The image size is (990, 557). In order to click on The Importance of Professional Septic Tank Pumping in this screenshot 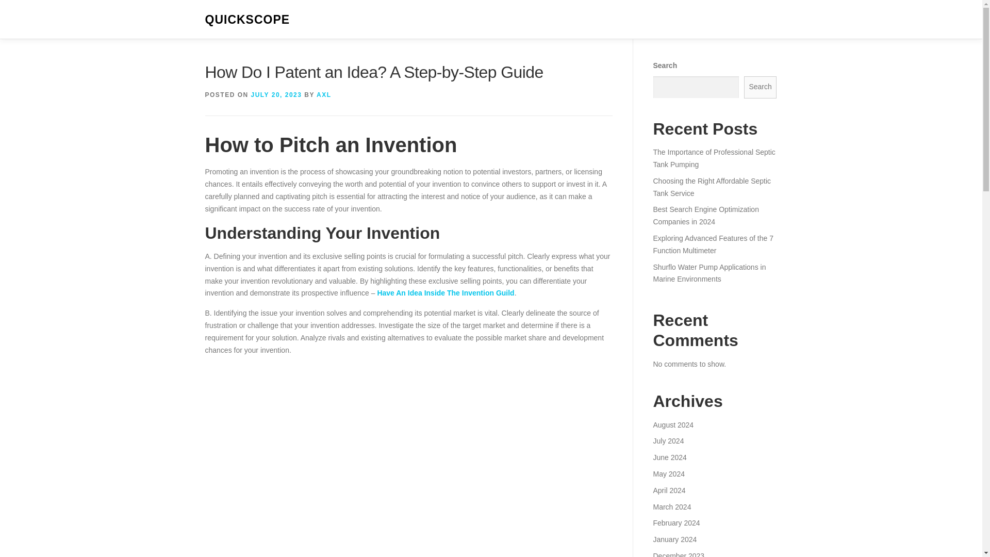, I will do `click(714, 158)`.